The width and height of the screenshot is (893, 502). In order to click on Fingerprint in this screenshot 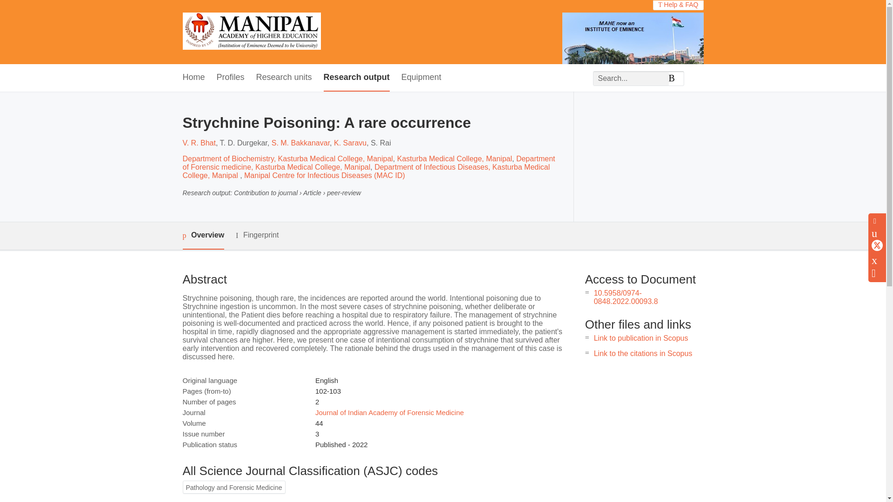, I will do `click(257, 235)`.